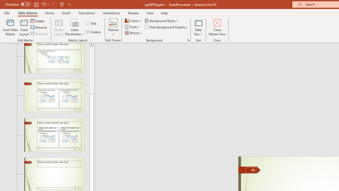 The width and height of the screenshot is (339, 191). Describe the element at coordinates (150, 13) in the screenshot. I see `View` at that location.